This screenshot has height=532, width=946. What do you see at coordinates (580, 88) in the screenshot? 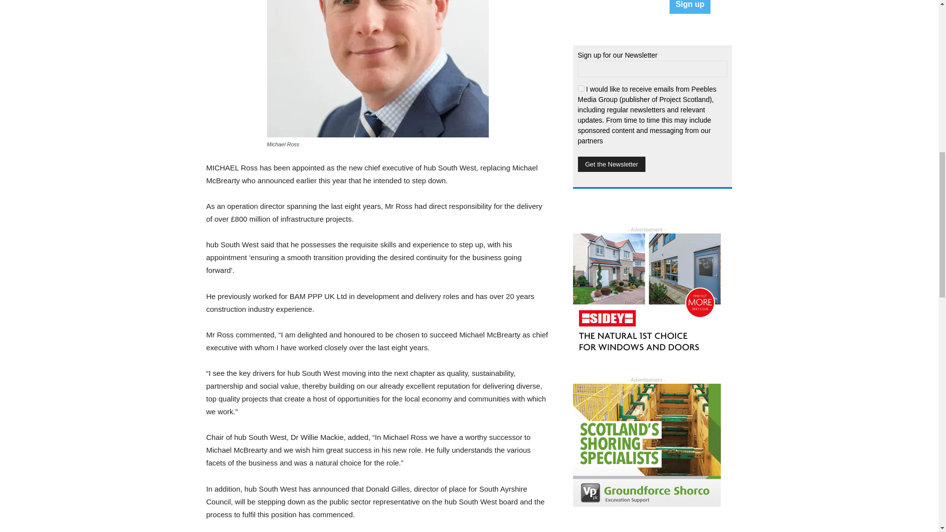
I see `on` at bounding box center [580, 88].